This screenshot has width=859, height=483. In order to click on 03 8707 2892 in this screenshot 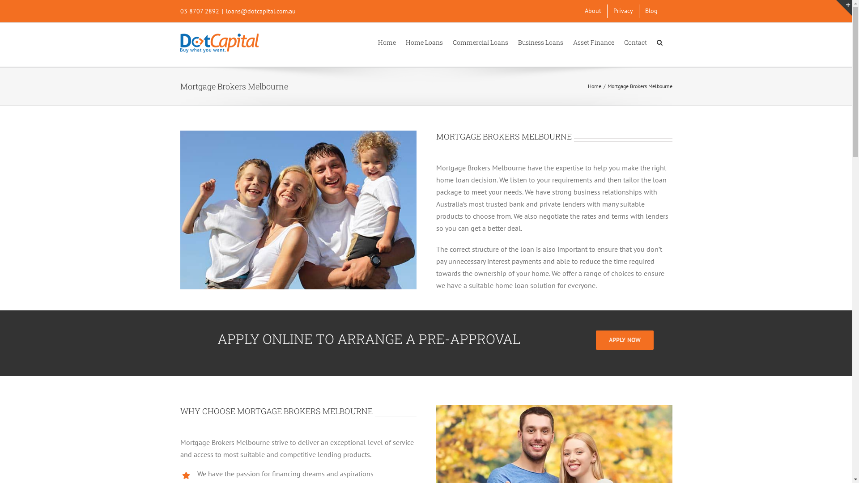, I will do `click(200, 11)`.